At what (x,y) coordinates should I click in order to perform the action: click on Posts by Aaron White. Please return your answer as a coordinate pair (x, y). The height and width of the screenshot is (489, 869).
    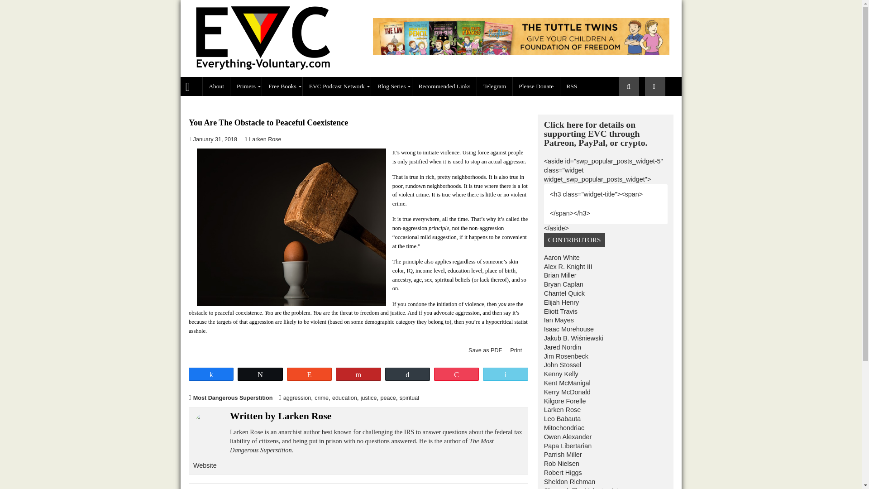
    Looking at the image, I should click on (624, 286).